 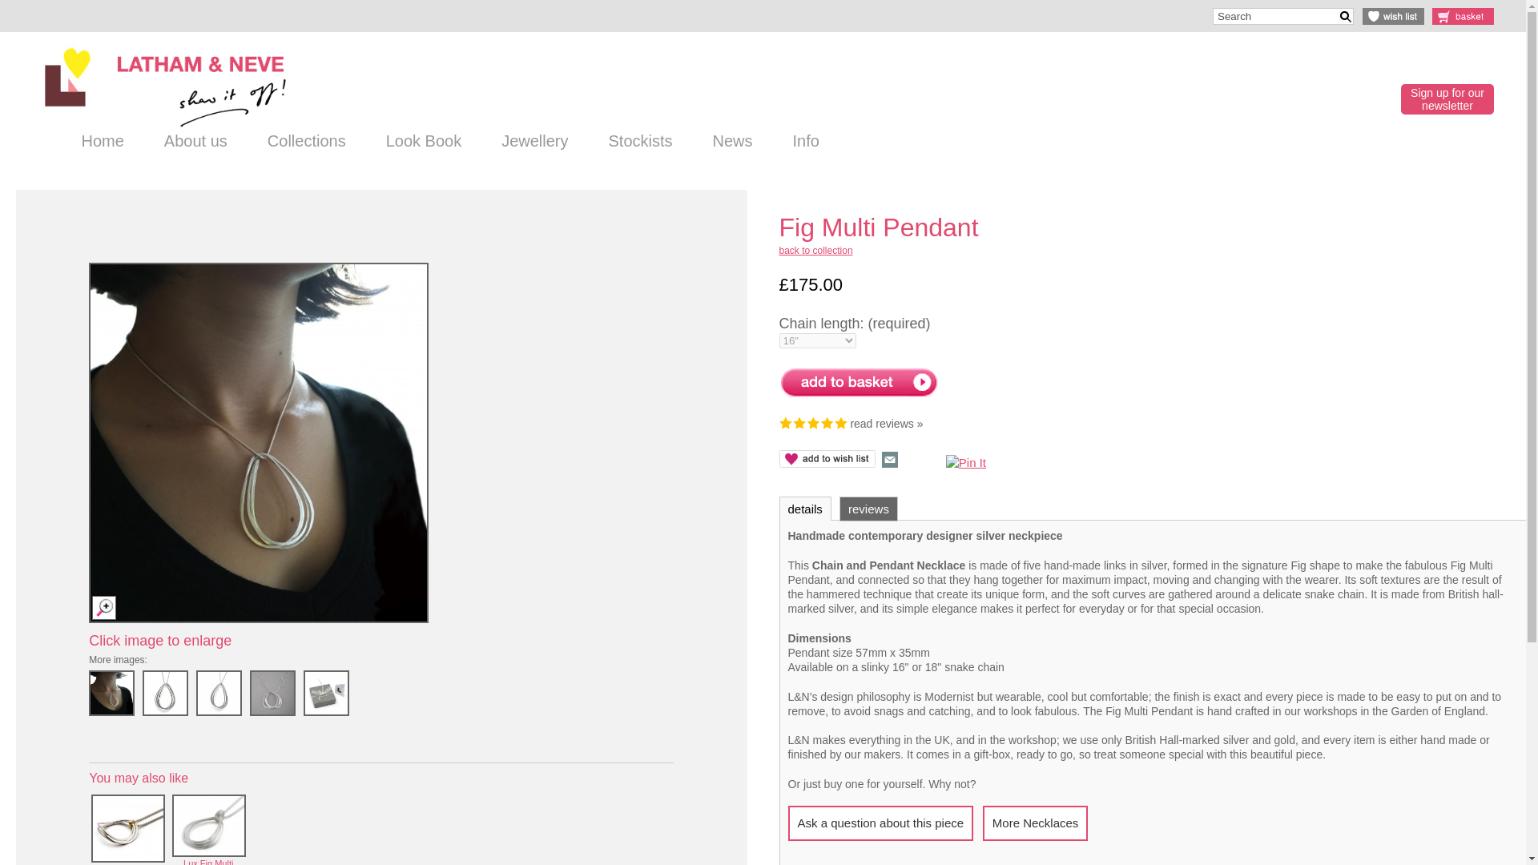 What do you see at coordinates (425, 147) in the screenshot?
I see `Look Book` at bounding box center [425, 147].